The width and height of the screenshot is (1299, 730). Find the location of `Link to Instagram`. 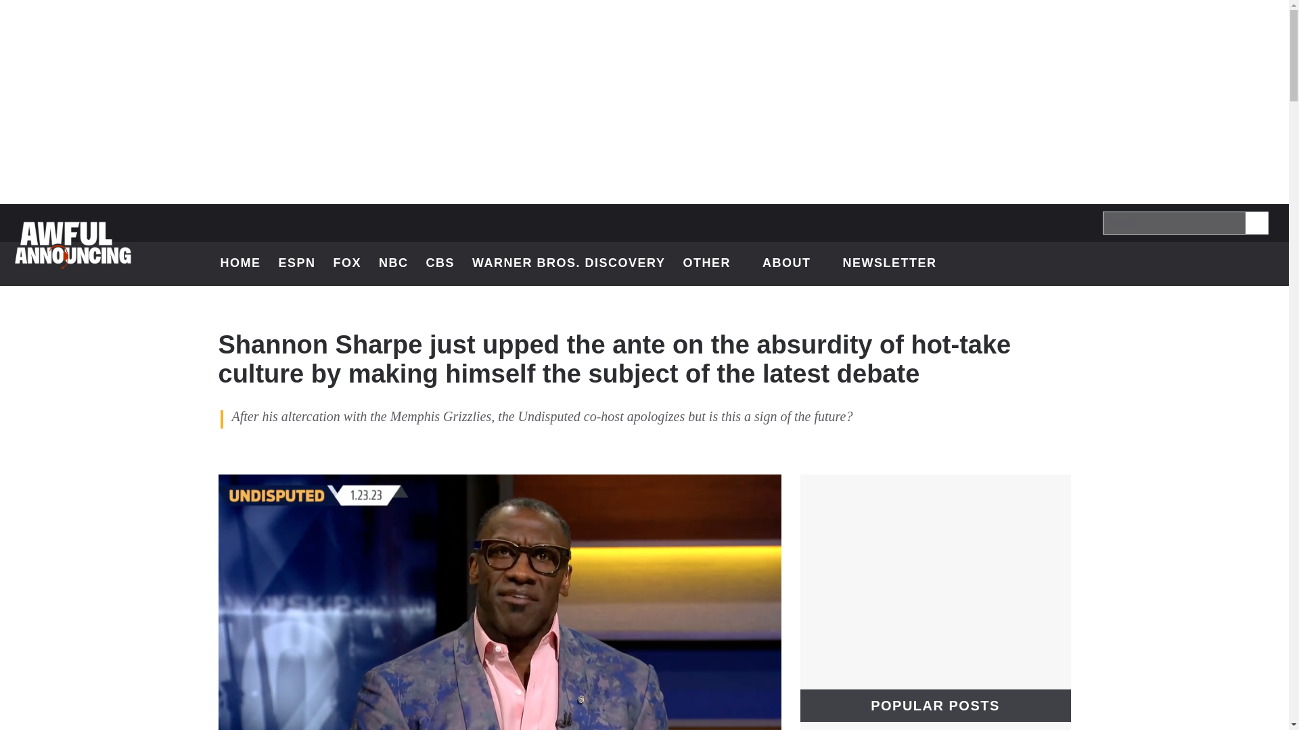

Link to Instagram is located at coordinates (1227, 264).